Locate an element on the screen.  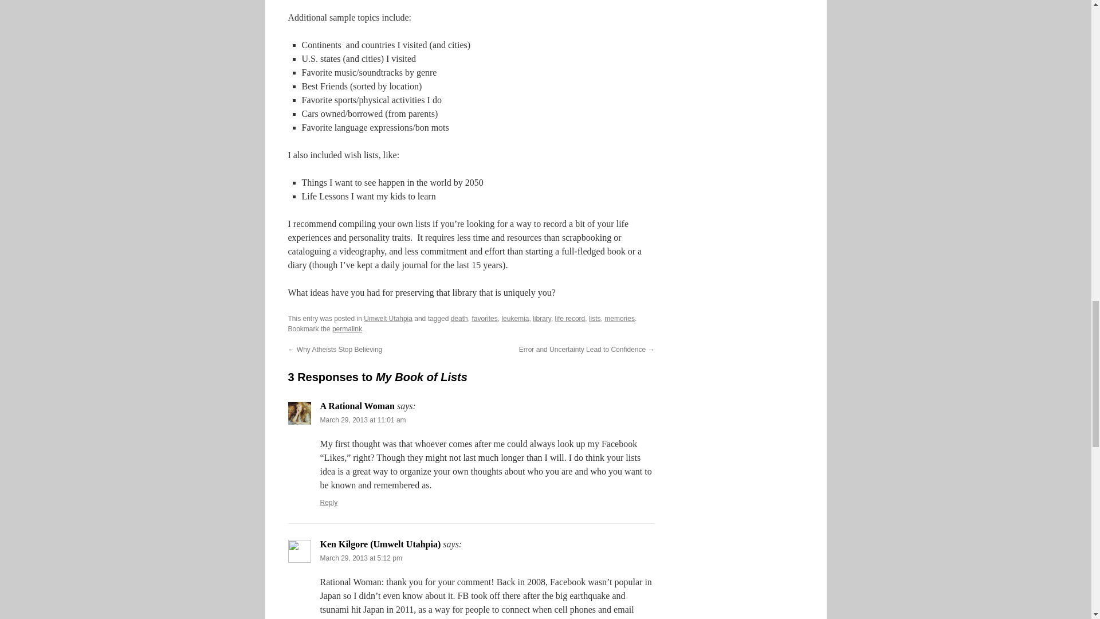
memories is located at coordinates (619, 318).